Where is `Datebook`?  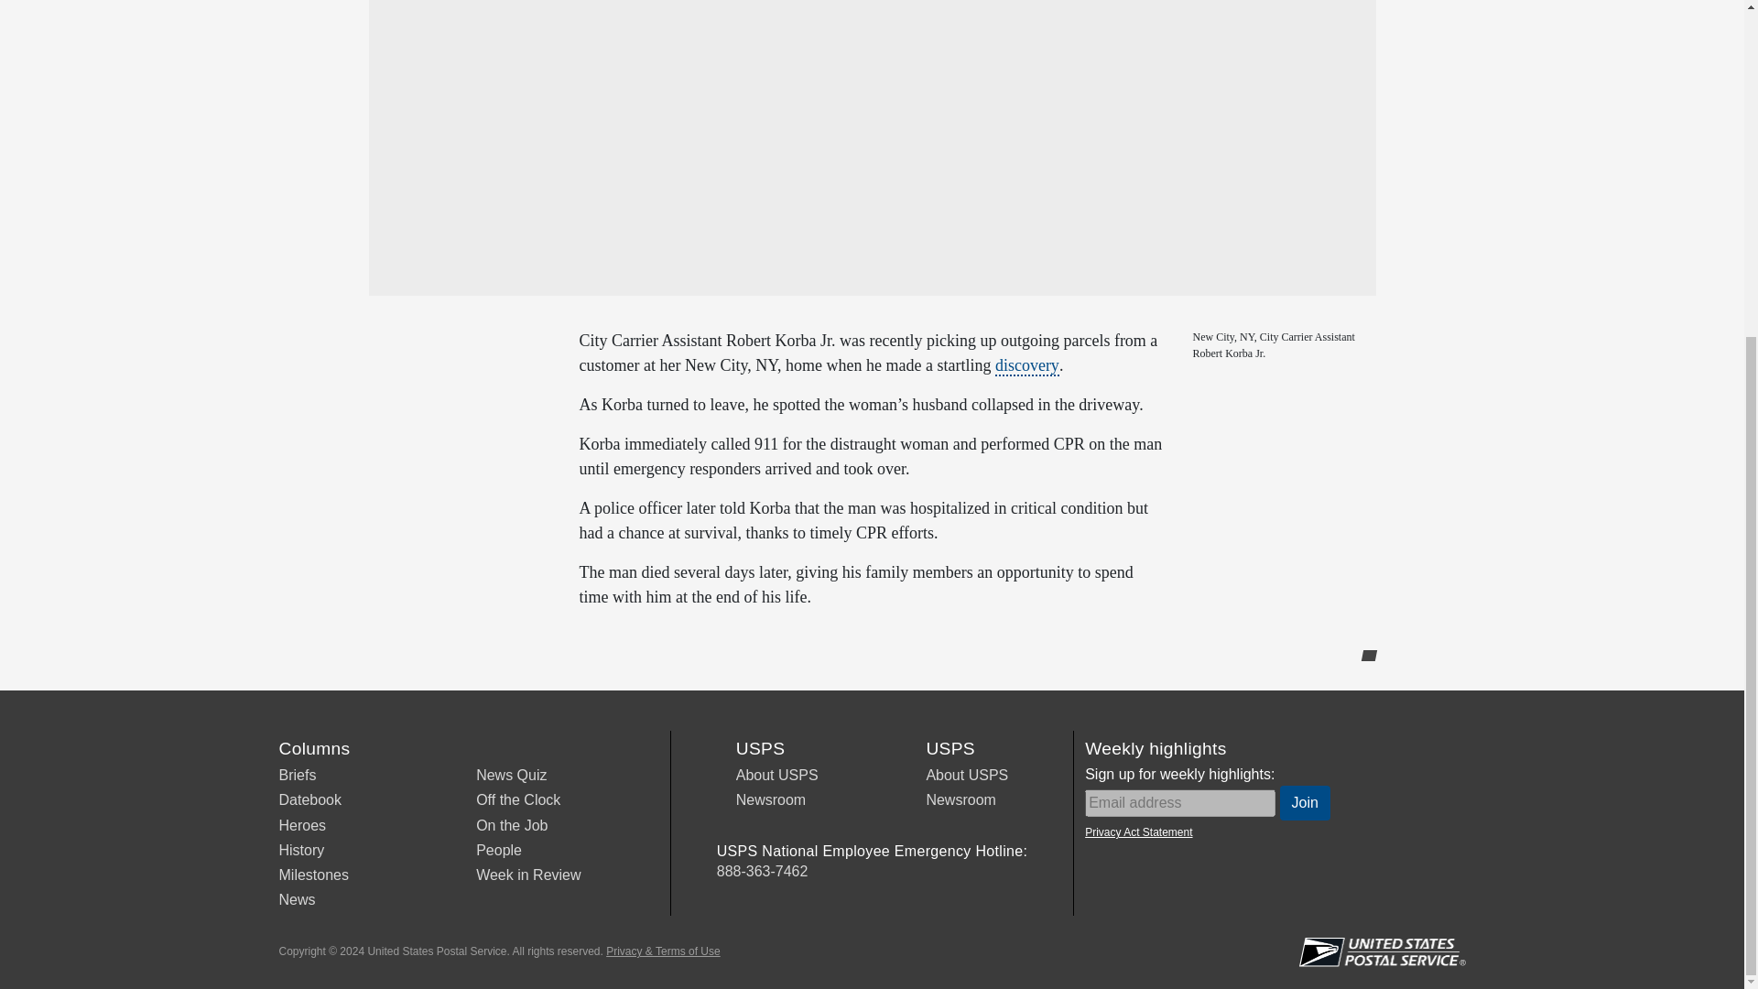
Datebook is located at coordinates (309, 800).